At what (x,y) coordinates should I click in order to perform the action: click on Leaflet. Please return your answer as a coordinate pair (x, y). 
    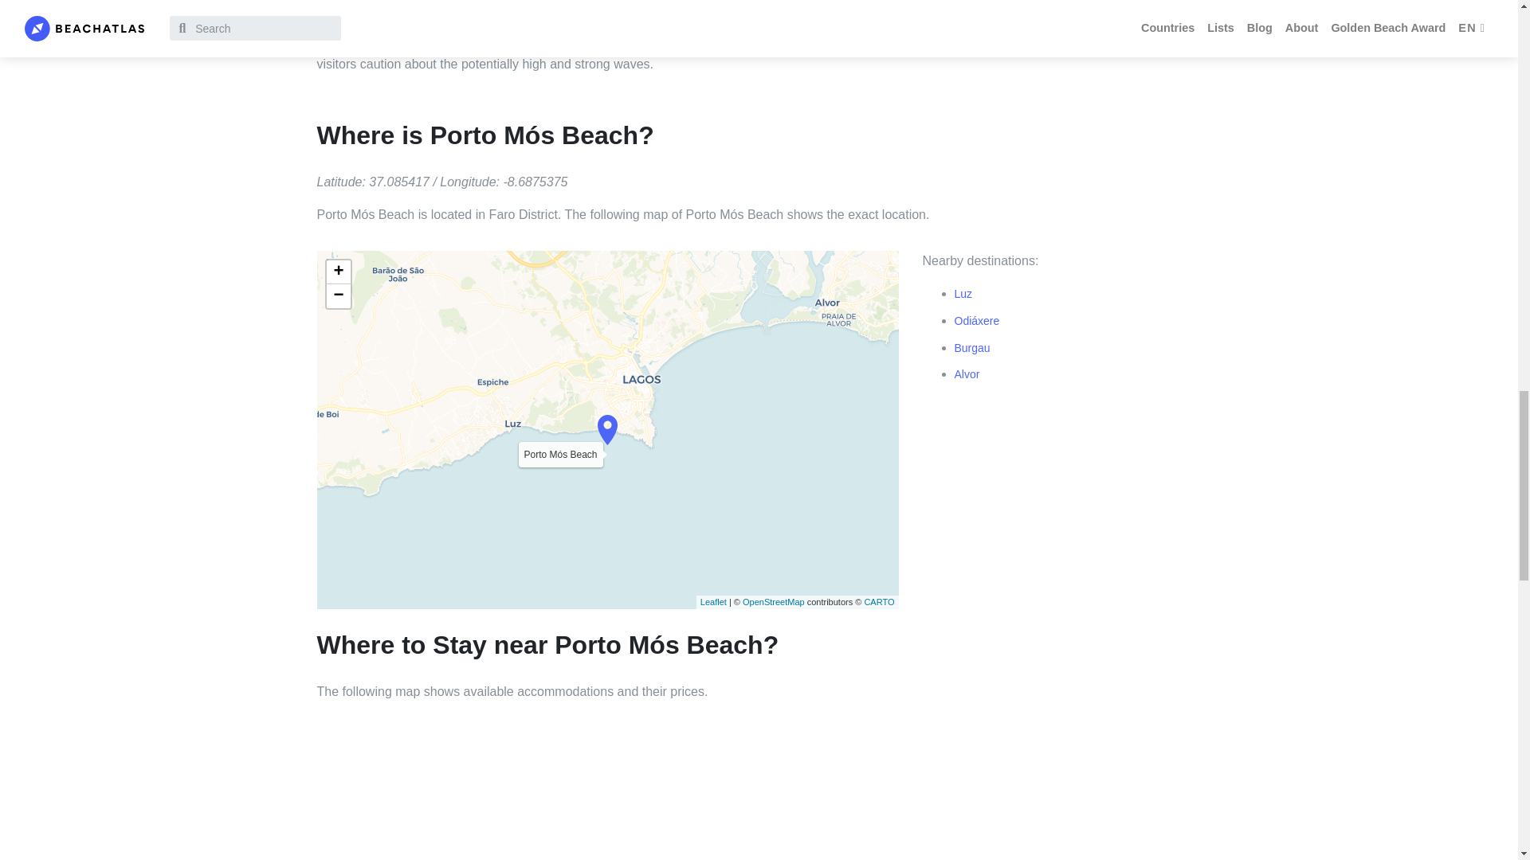
    Looking at the image, I should click on (714, 602).